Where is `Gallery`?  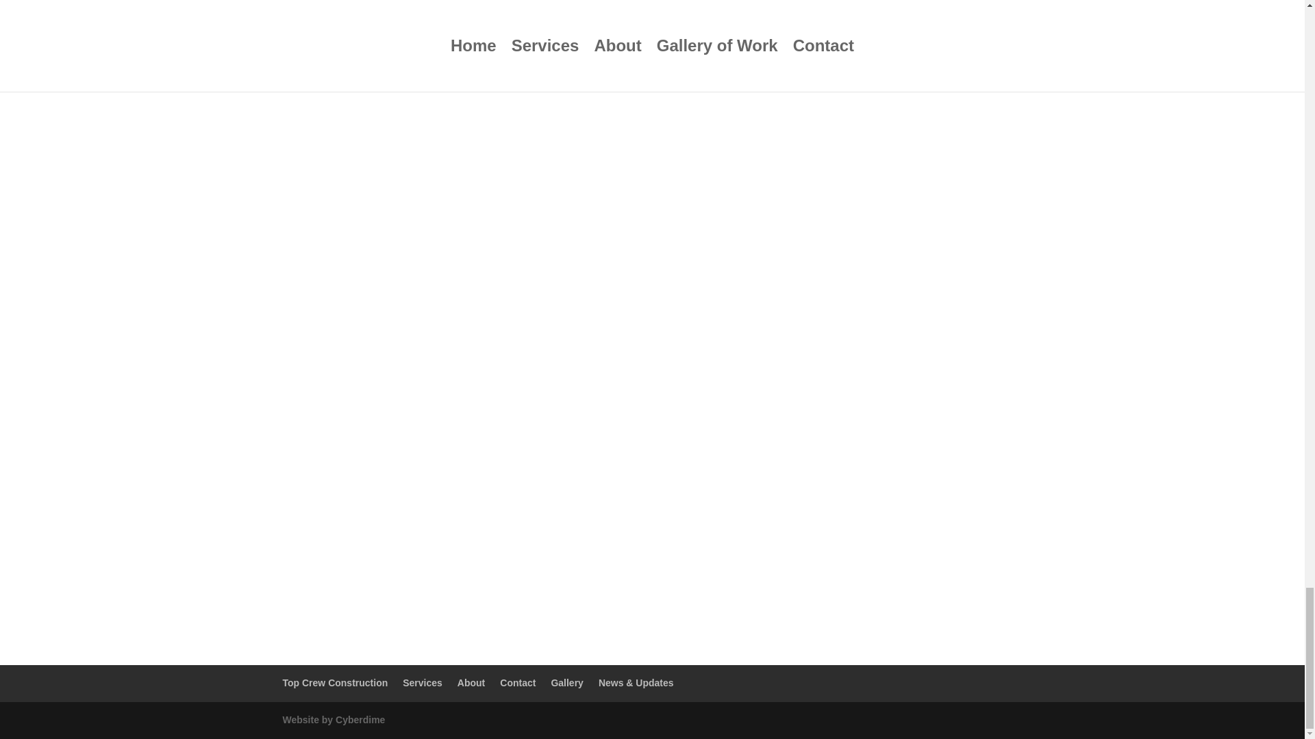
Gallery is located at coordinates (566, 683).